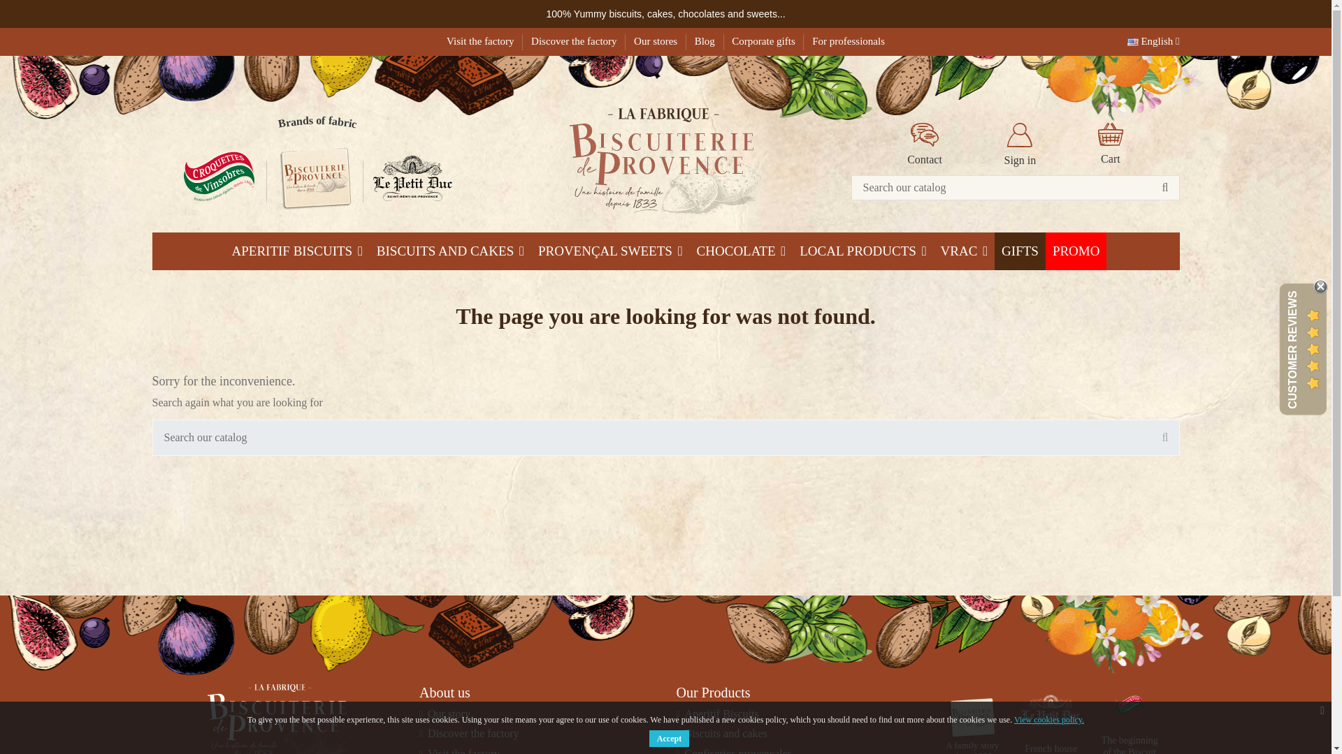  Describe the element at coordinates (1153, 40) in the screenshot. I see `English` at that location.